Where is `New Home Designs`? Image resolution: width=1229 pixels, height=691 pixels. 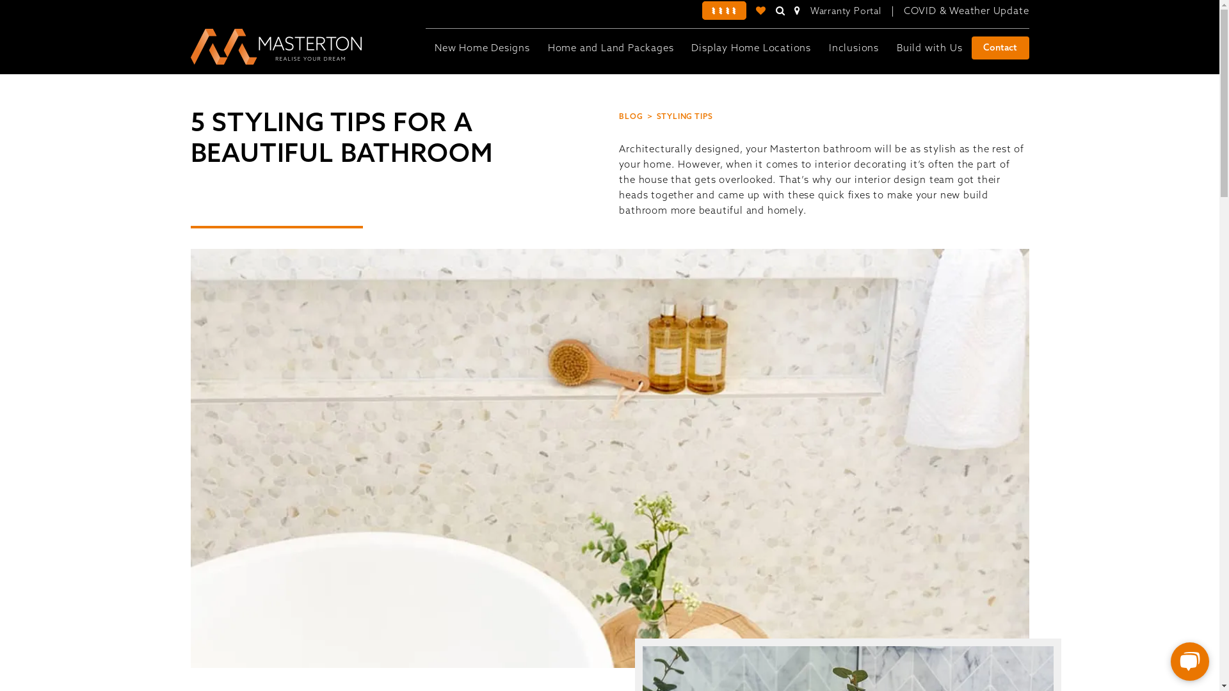
New Home Designs is located at coordinates (483, 48).